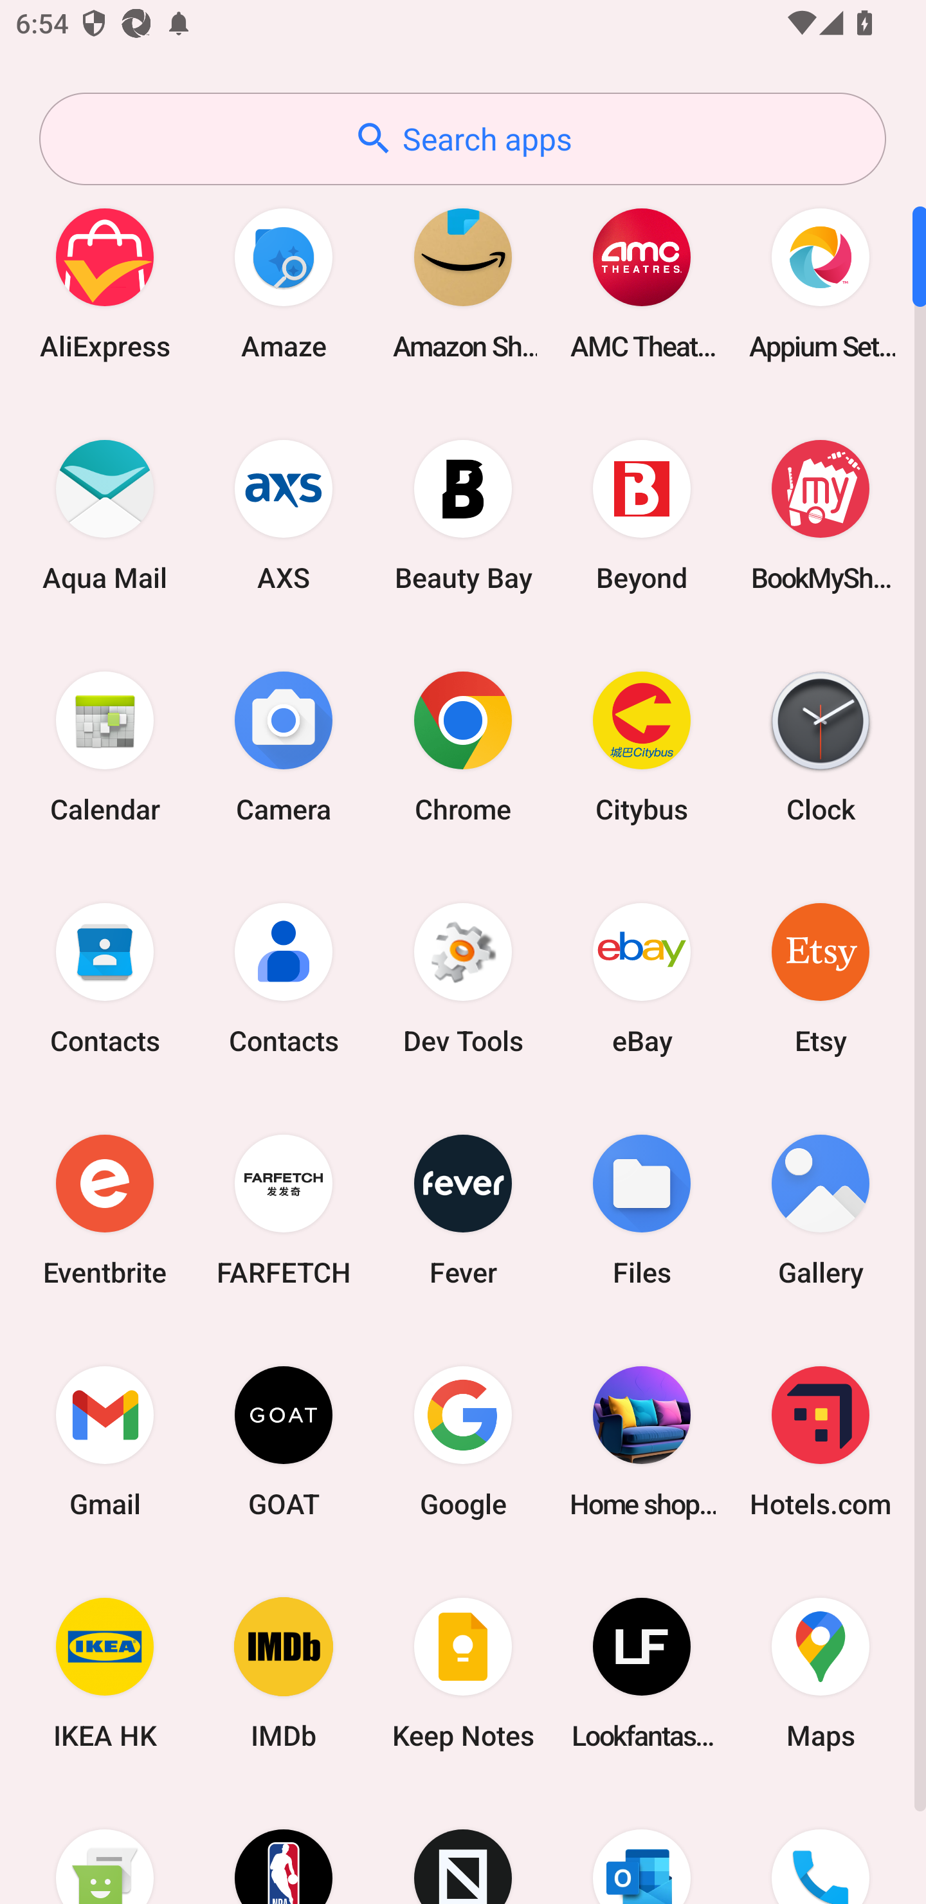  What do you see at coordinates (821, 1209) in the screenshot?
I see `Gallery` at bounding box center [821, 1209].